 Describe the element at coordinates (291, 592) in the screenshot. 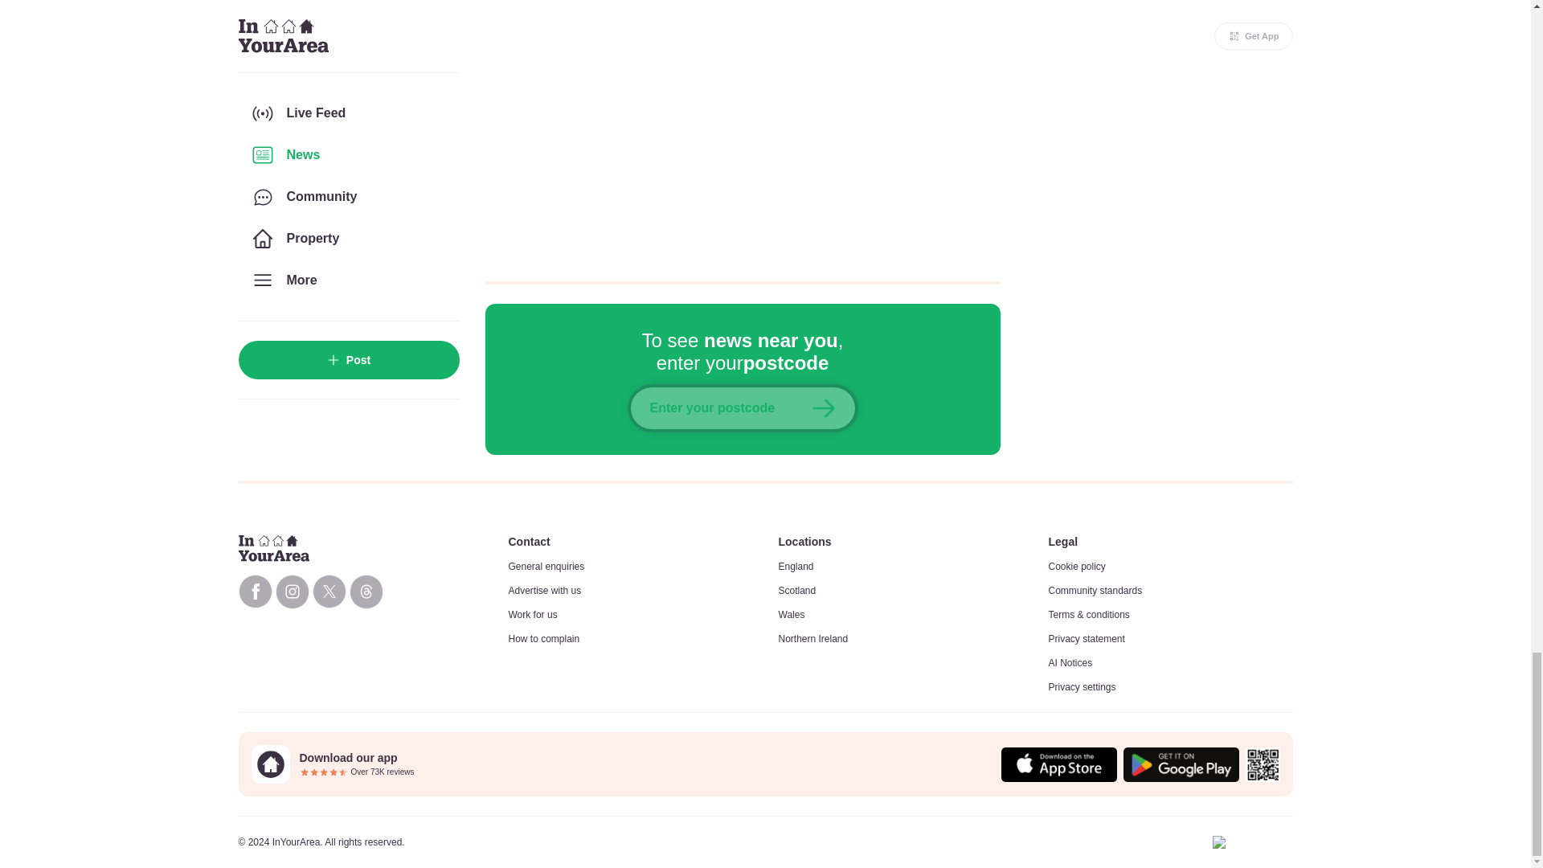

I see `InYourArea Instagram` at that location.